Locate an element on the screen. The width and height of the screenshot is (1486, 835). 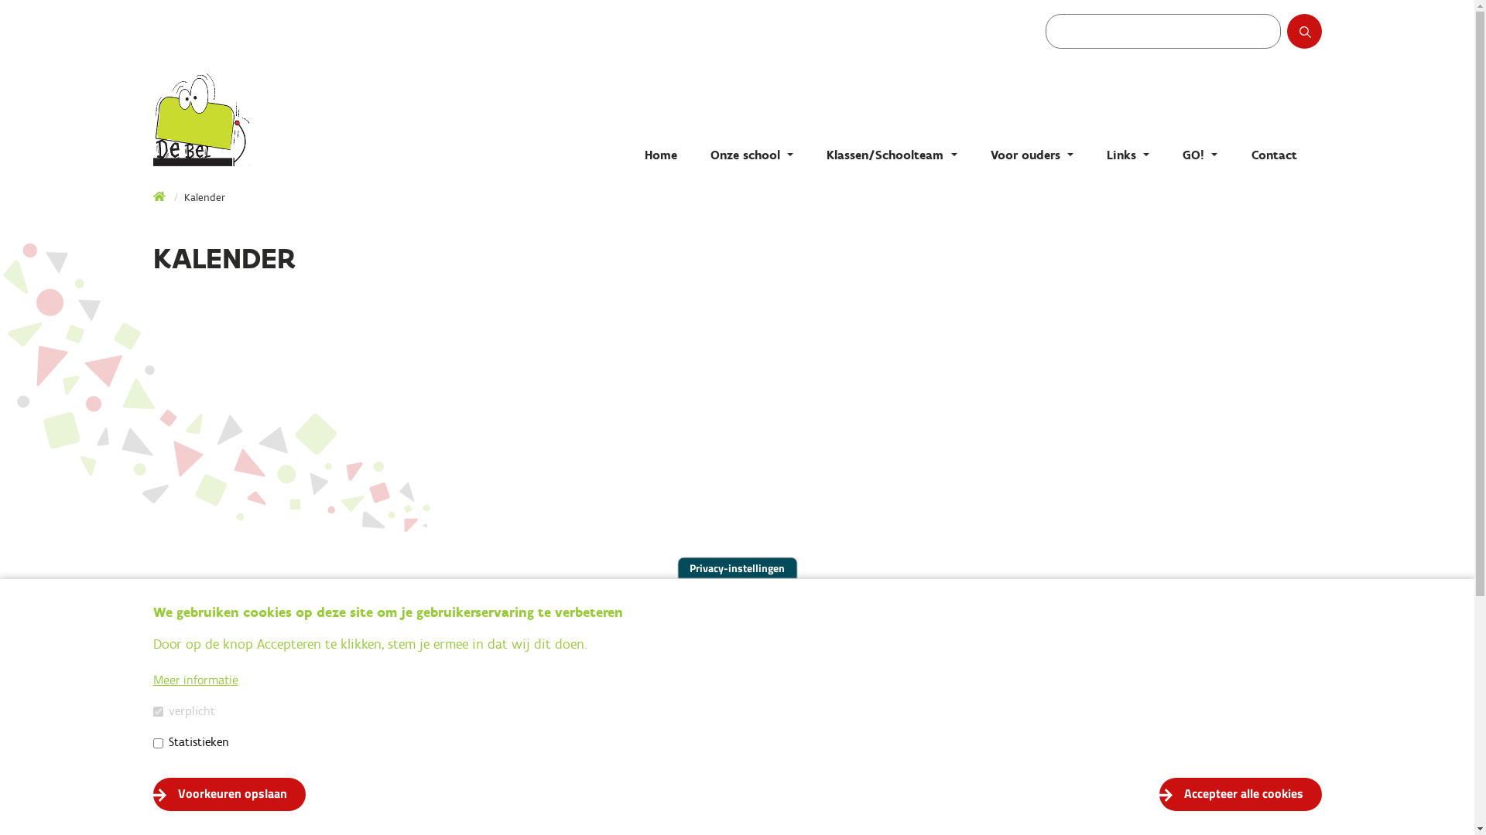
Klassen/Schoolteam is located at coordinates (892, 155).